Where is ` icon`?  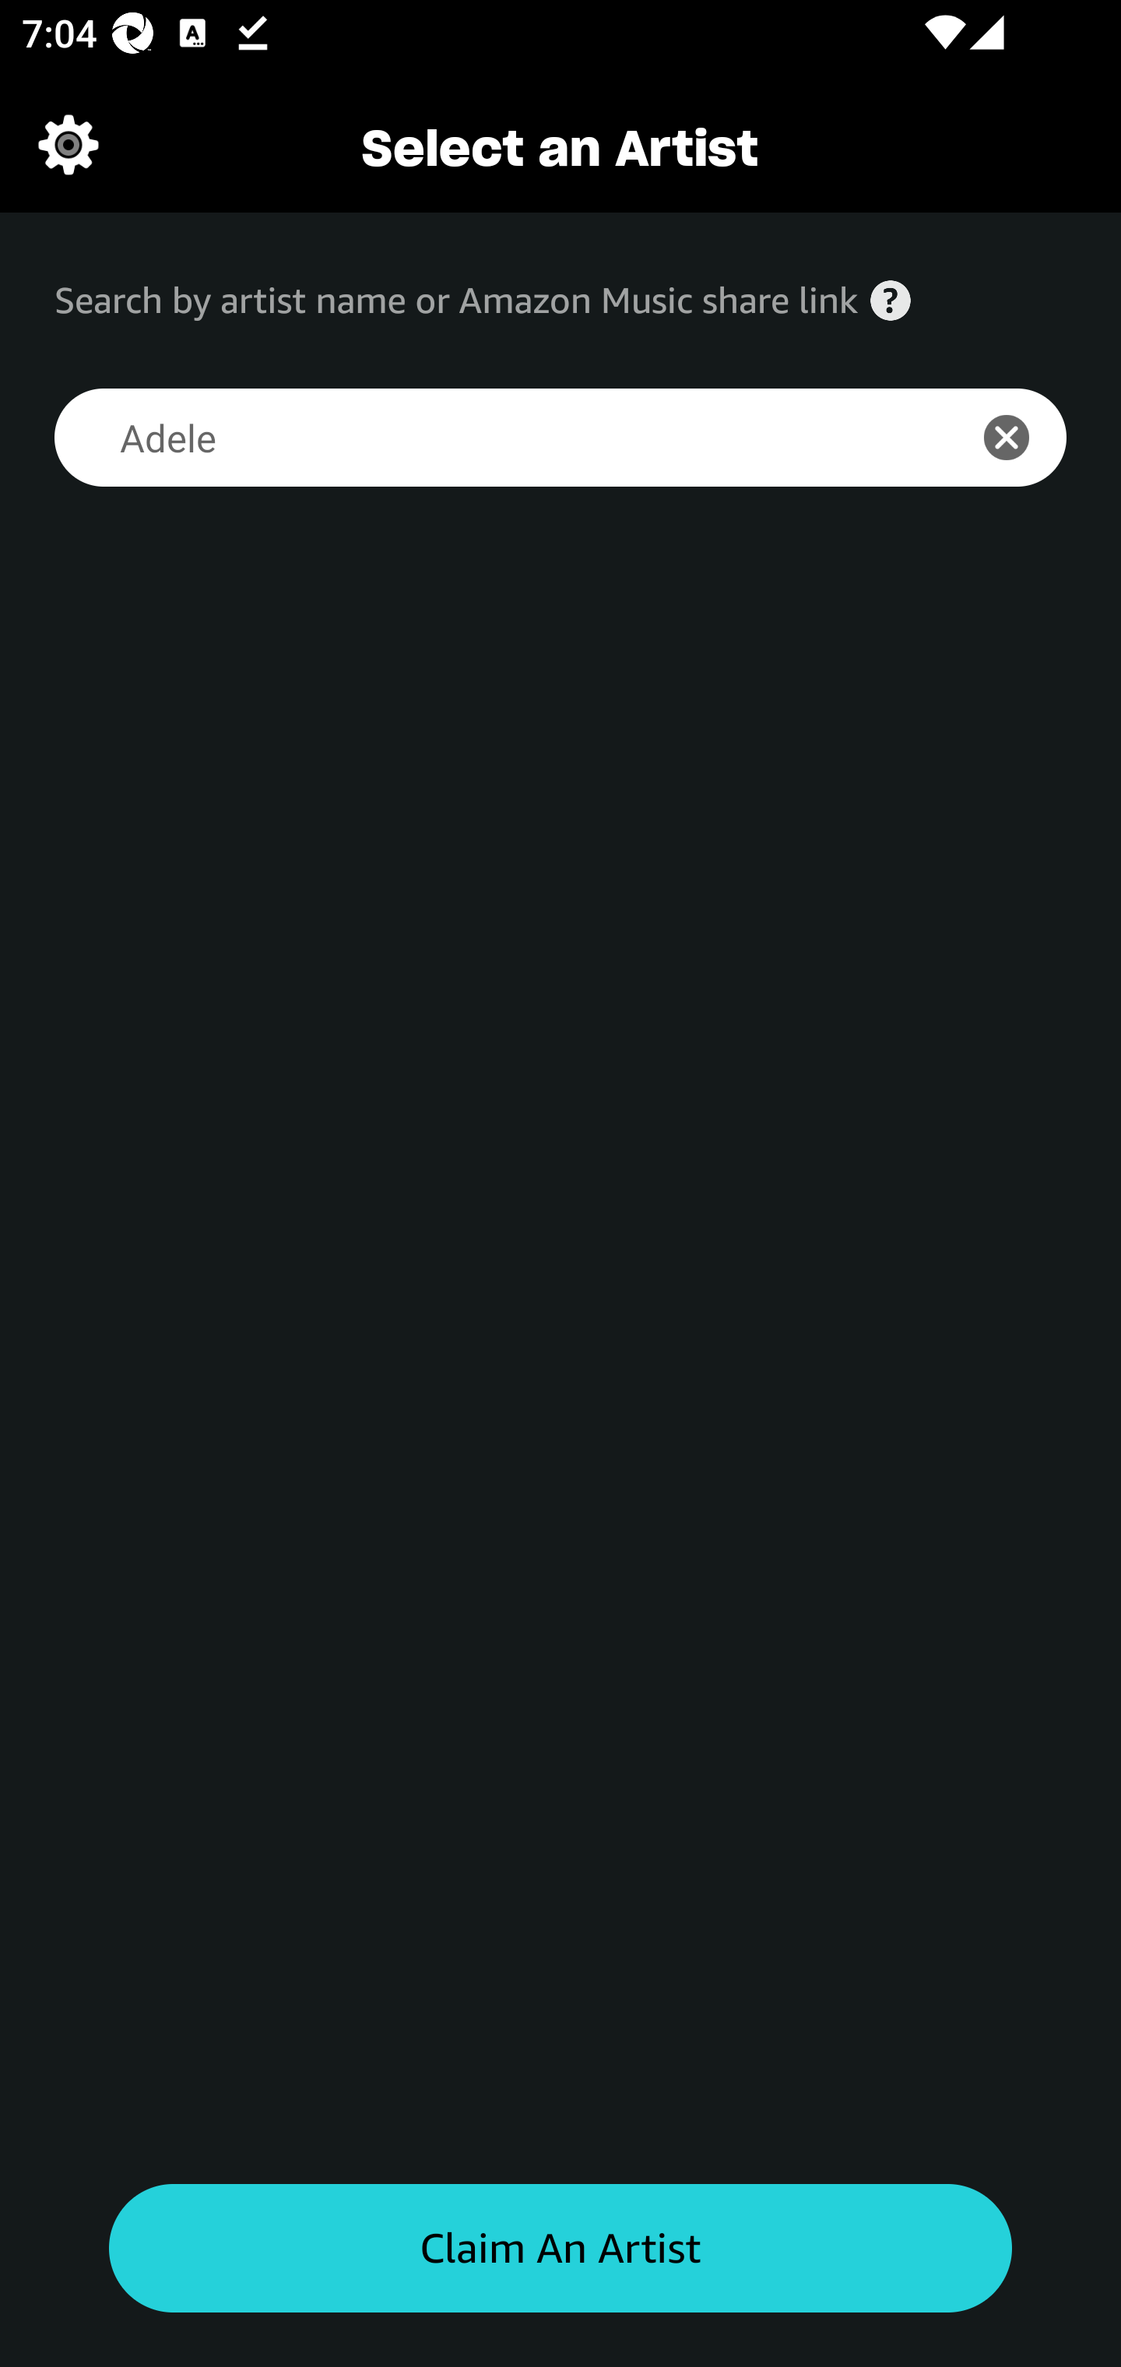
 icon is located at coordinates (1023, 438).